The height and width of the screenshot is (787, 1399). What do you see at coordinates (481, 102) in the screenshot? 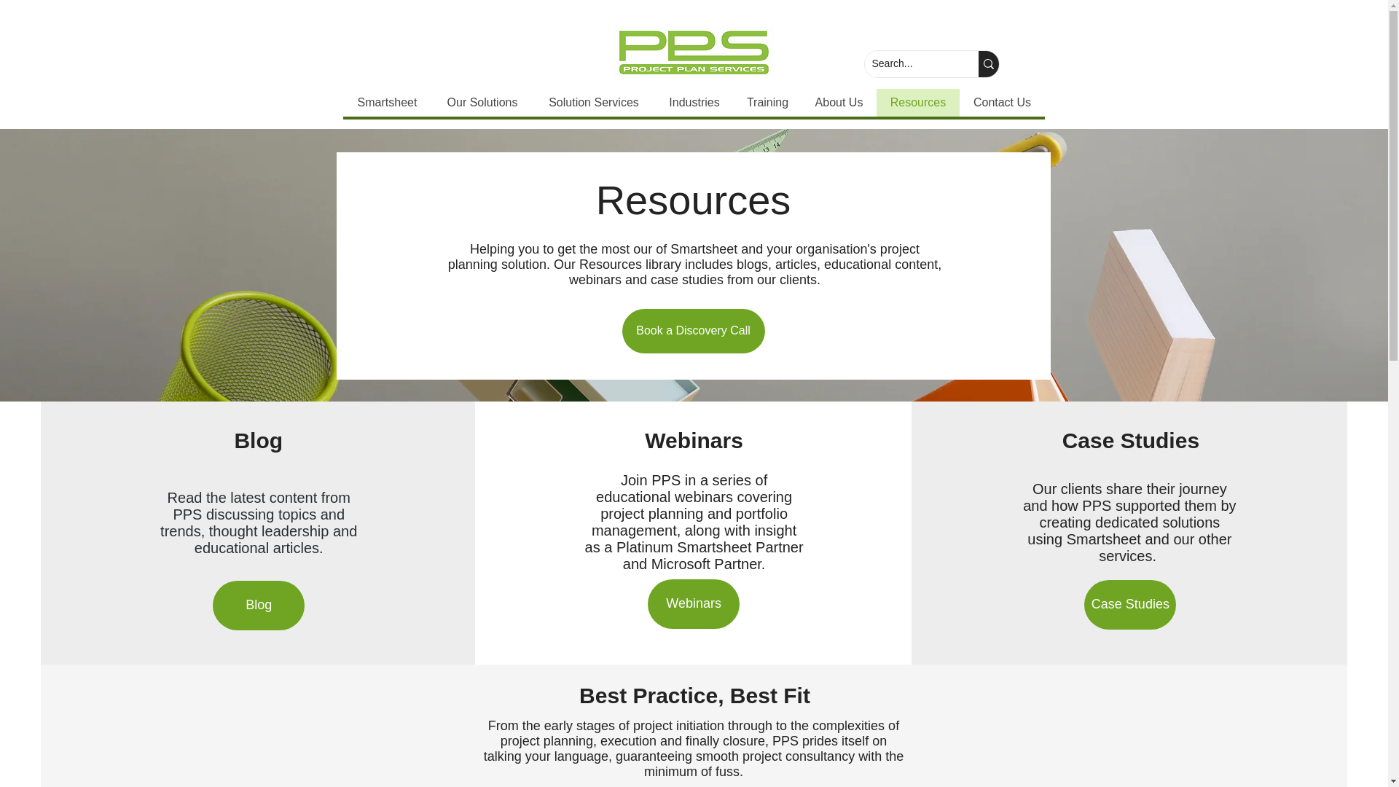
I see `Our Solutions` at bounding box center [481, 102].